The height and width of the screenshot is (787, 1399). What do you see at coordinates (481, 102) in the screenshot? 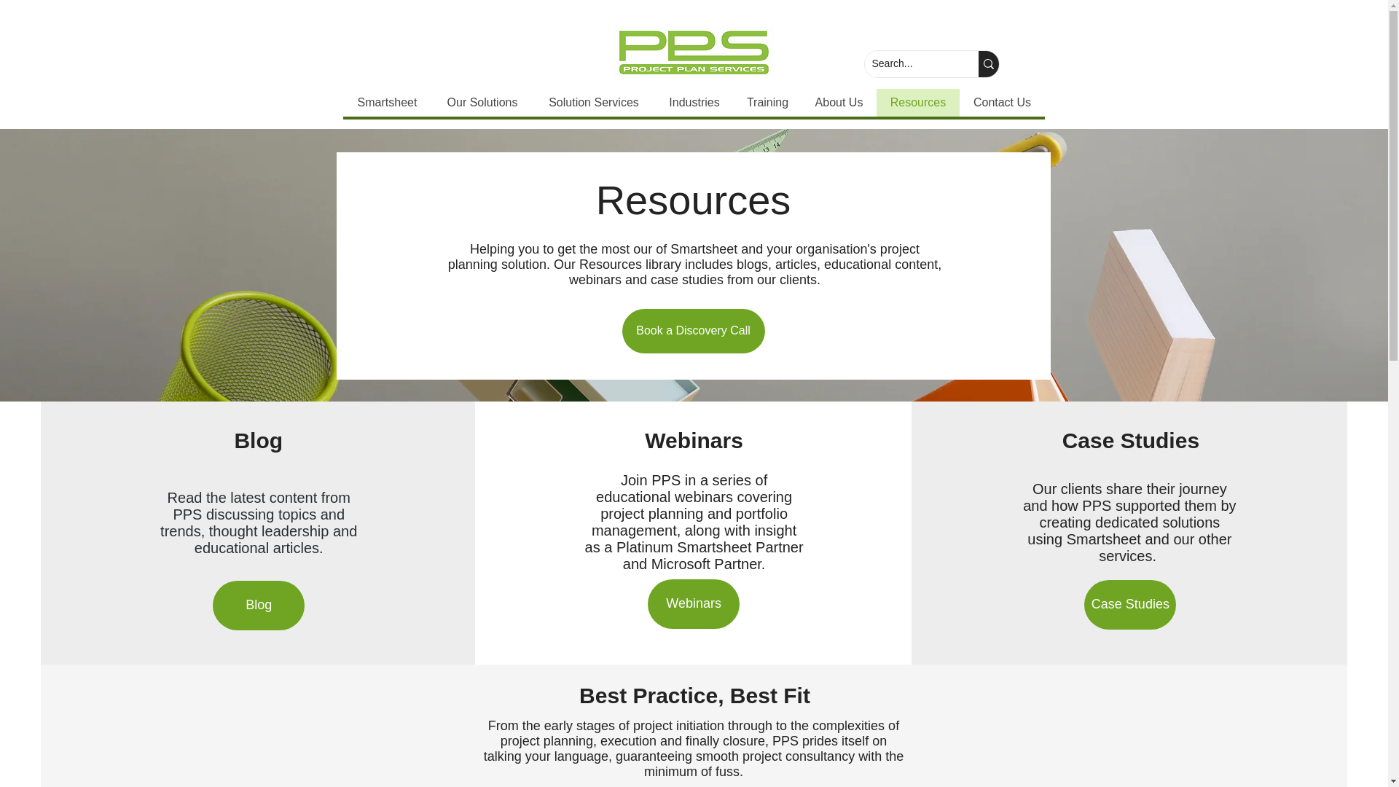
I see `Our Solutions` at bounding box center [481, 102].